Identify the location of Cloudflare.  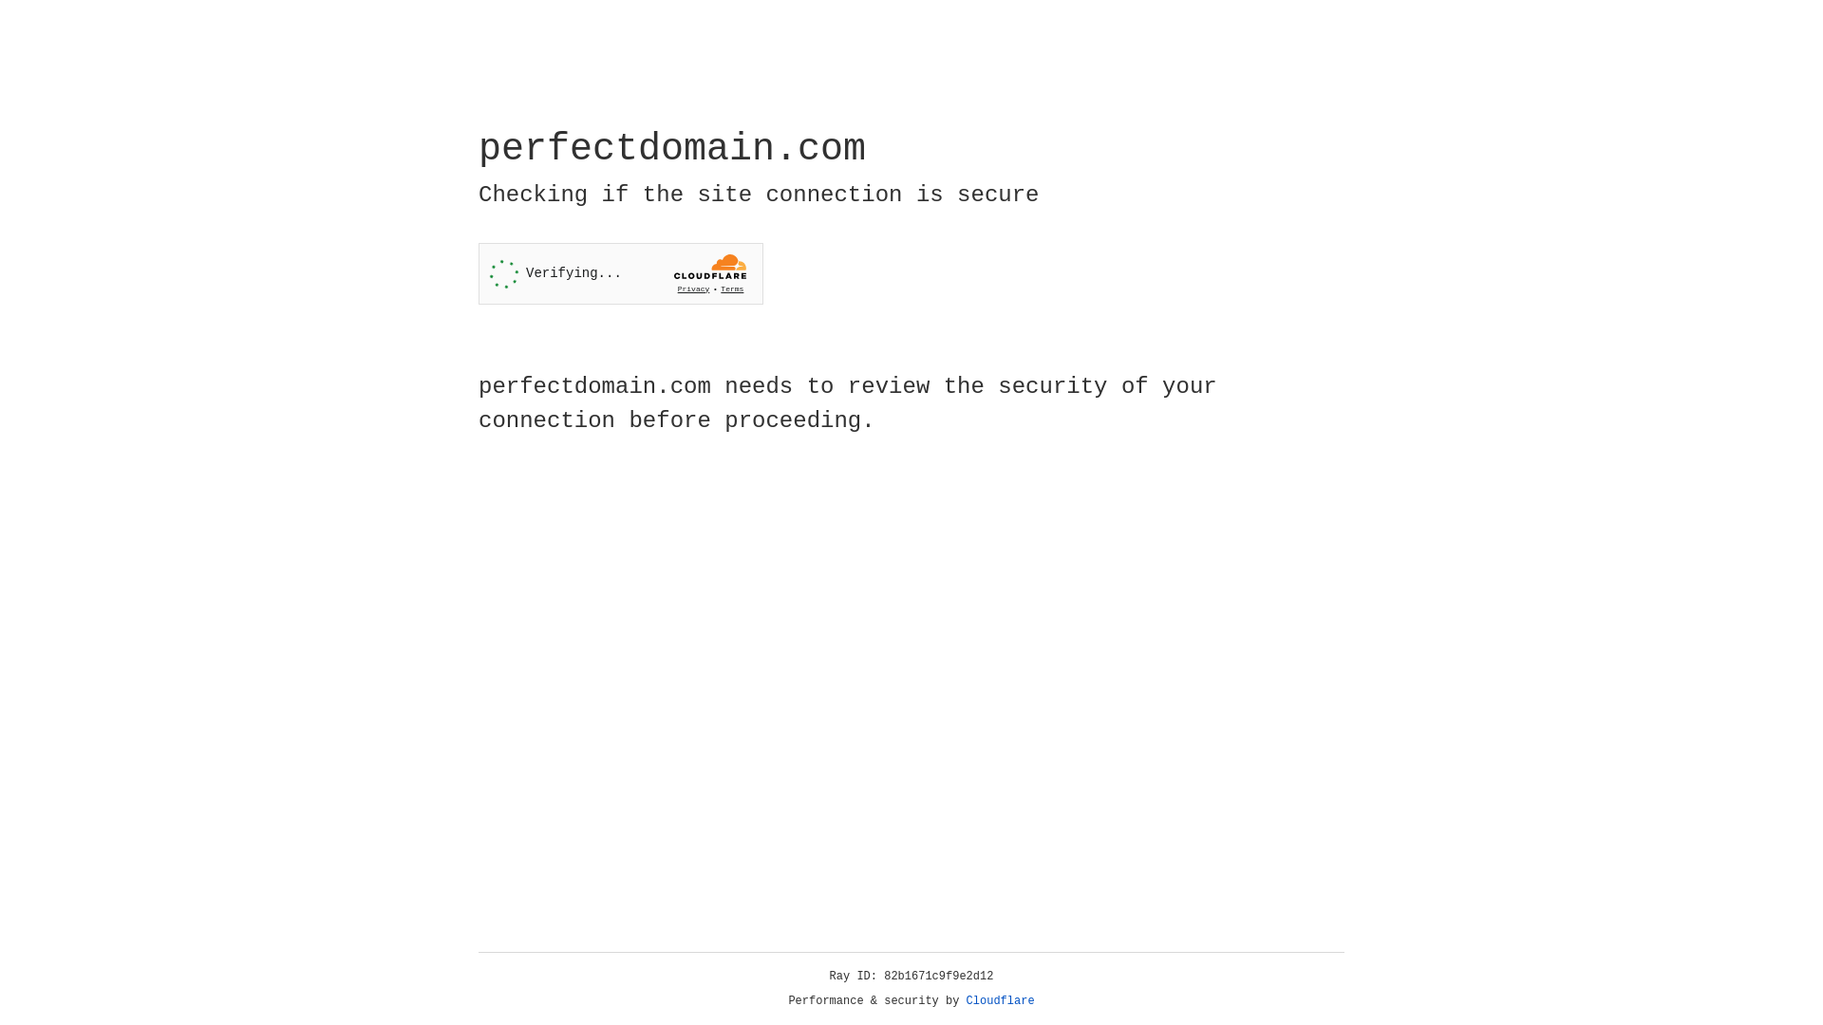
(1001, 1001).